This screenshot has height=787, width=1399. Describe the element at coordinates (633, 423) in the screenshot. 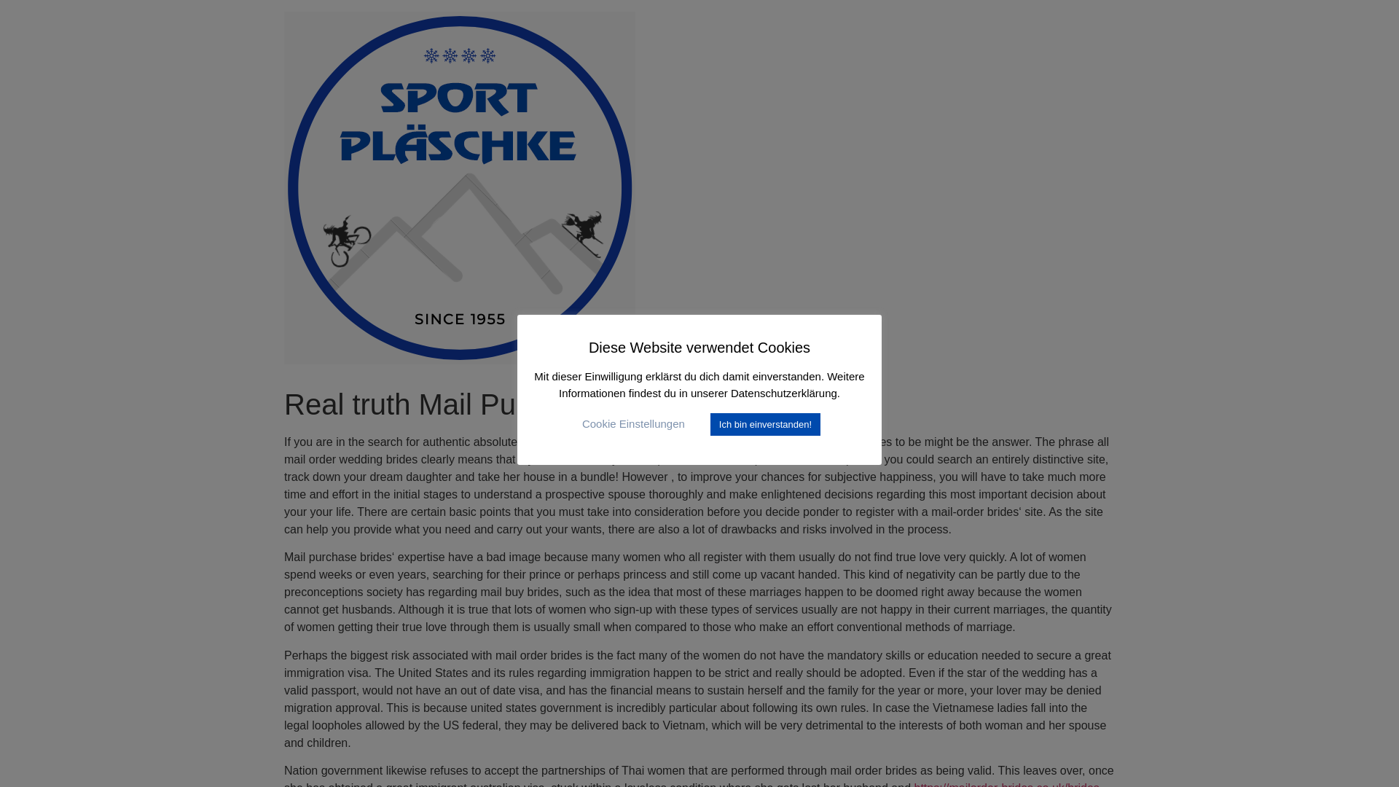

I see `Cookie Einstellungen` at that location.